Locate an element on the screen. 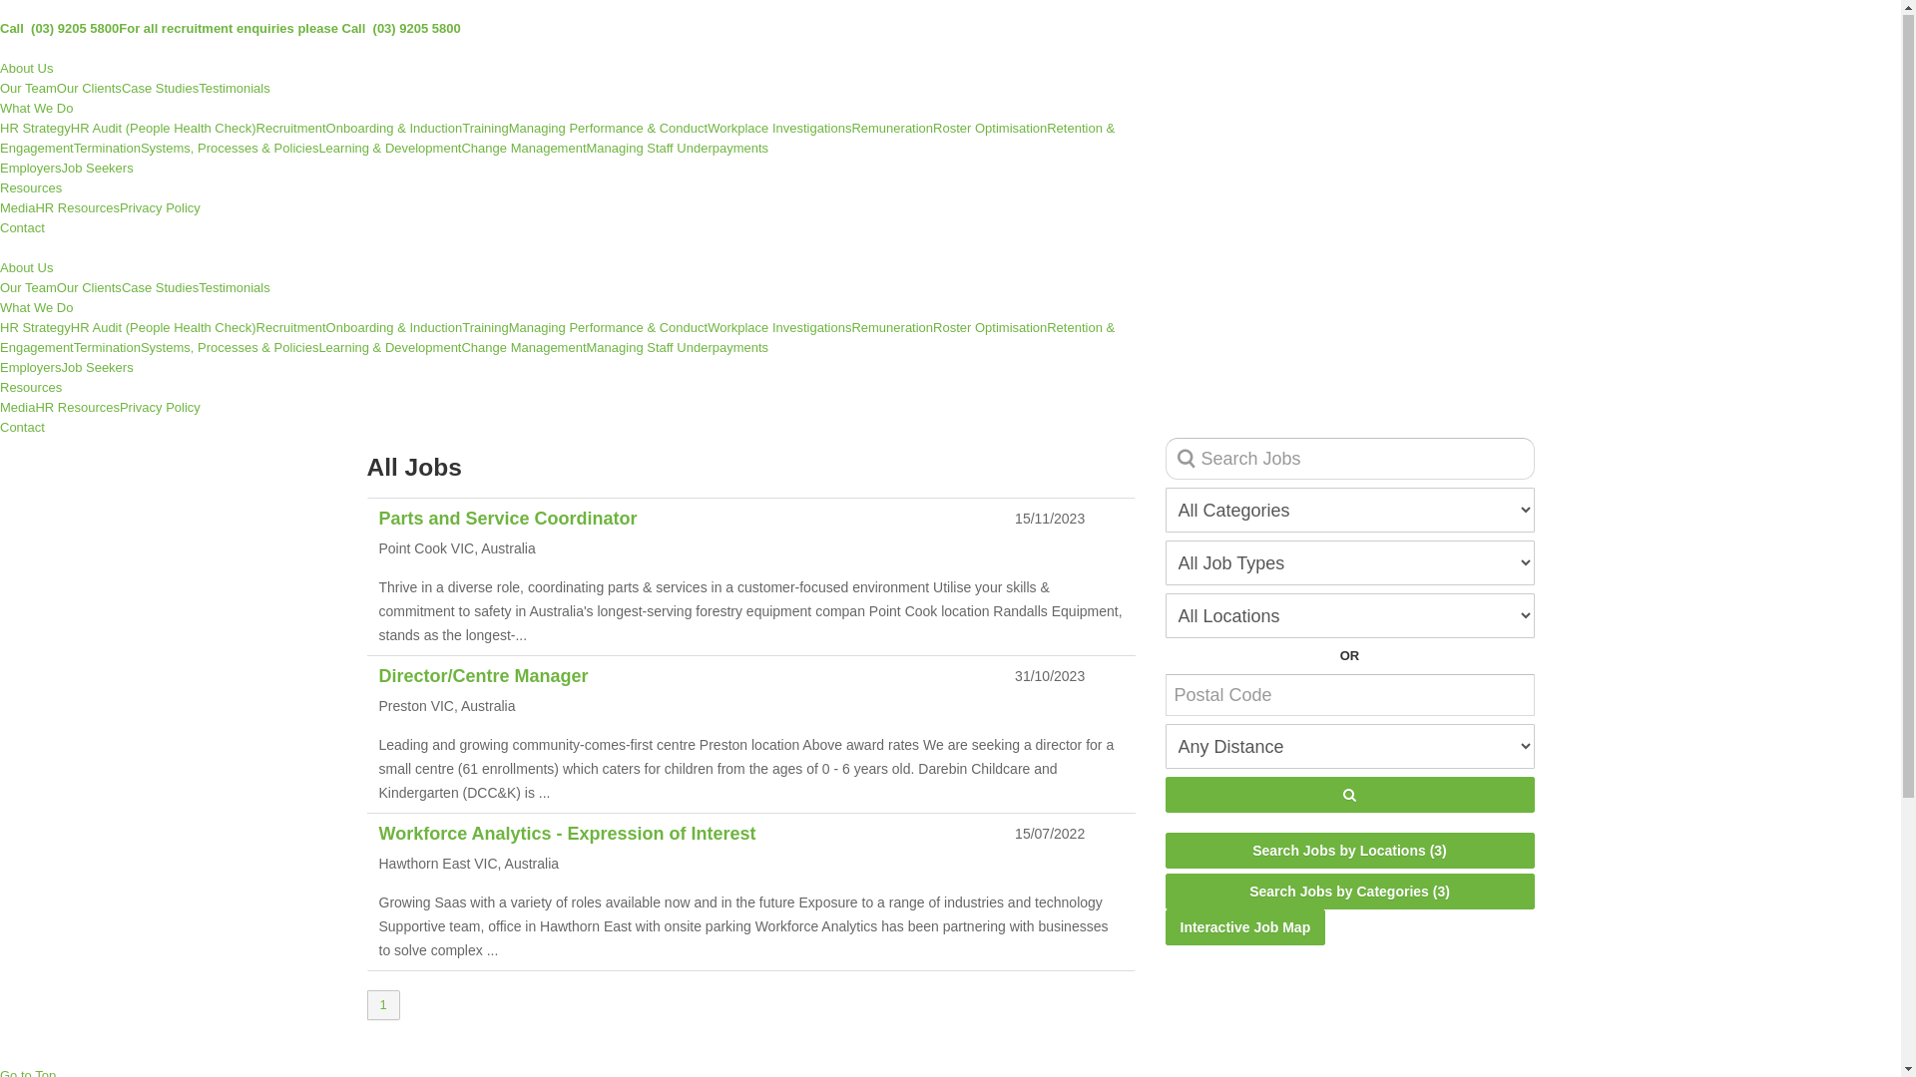 This screenshot has width=1916, height=1077. Managing Performance & Conduct is located at coordinates (609, 130).